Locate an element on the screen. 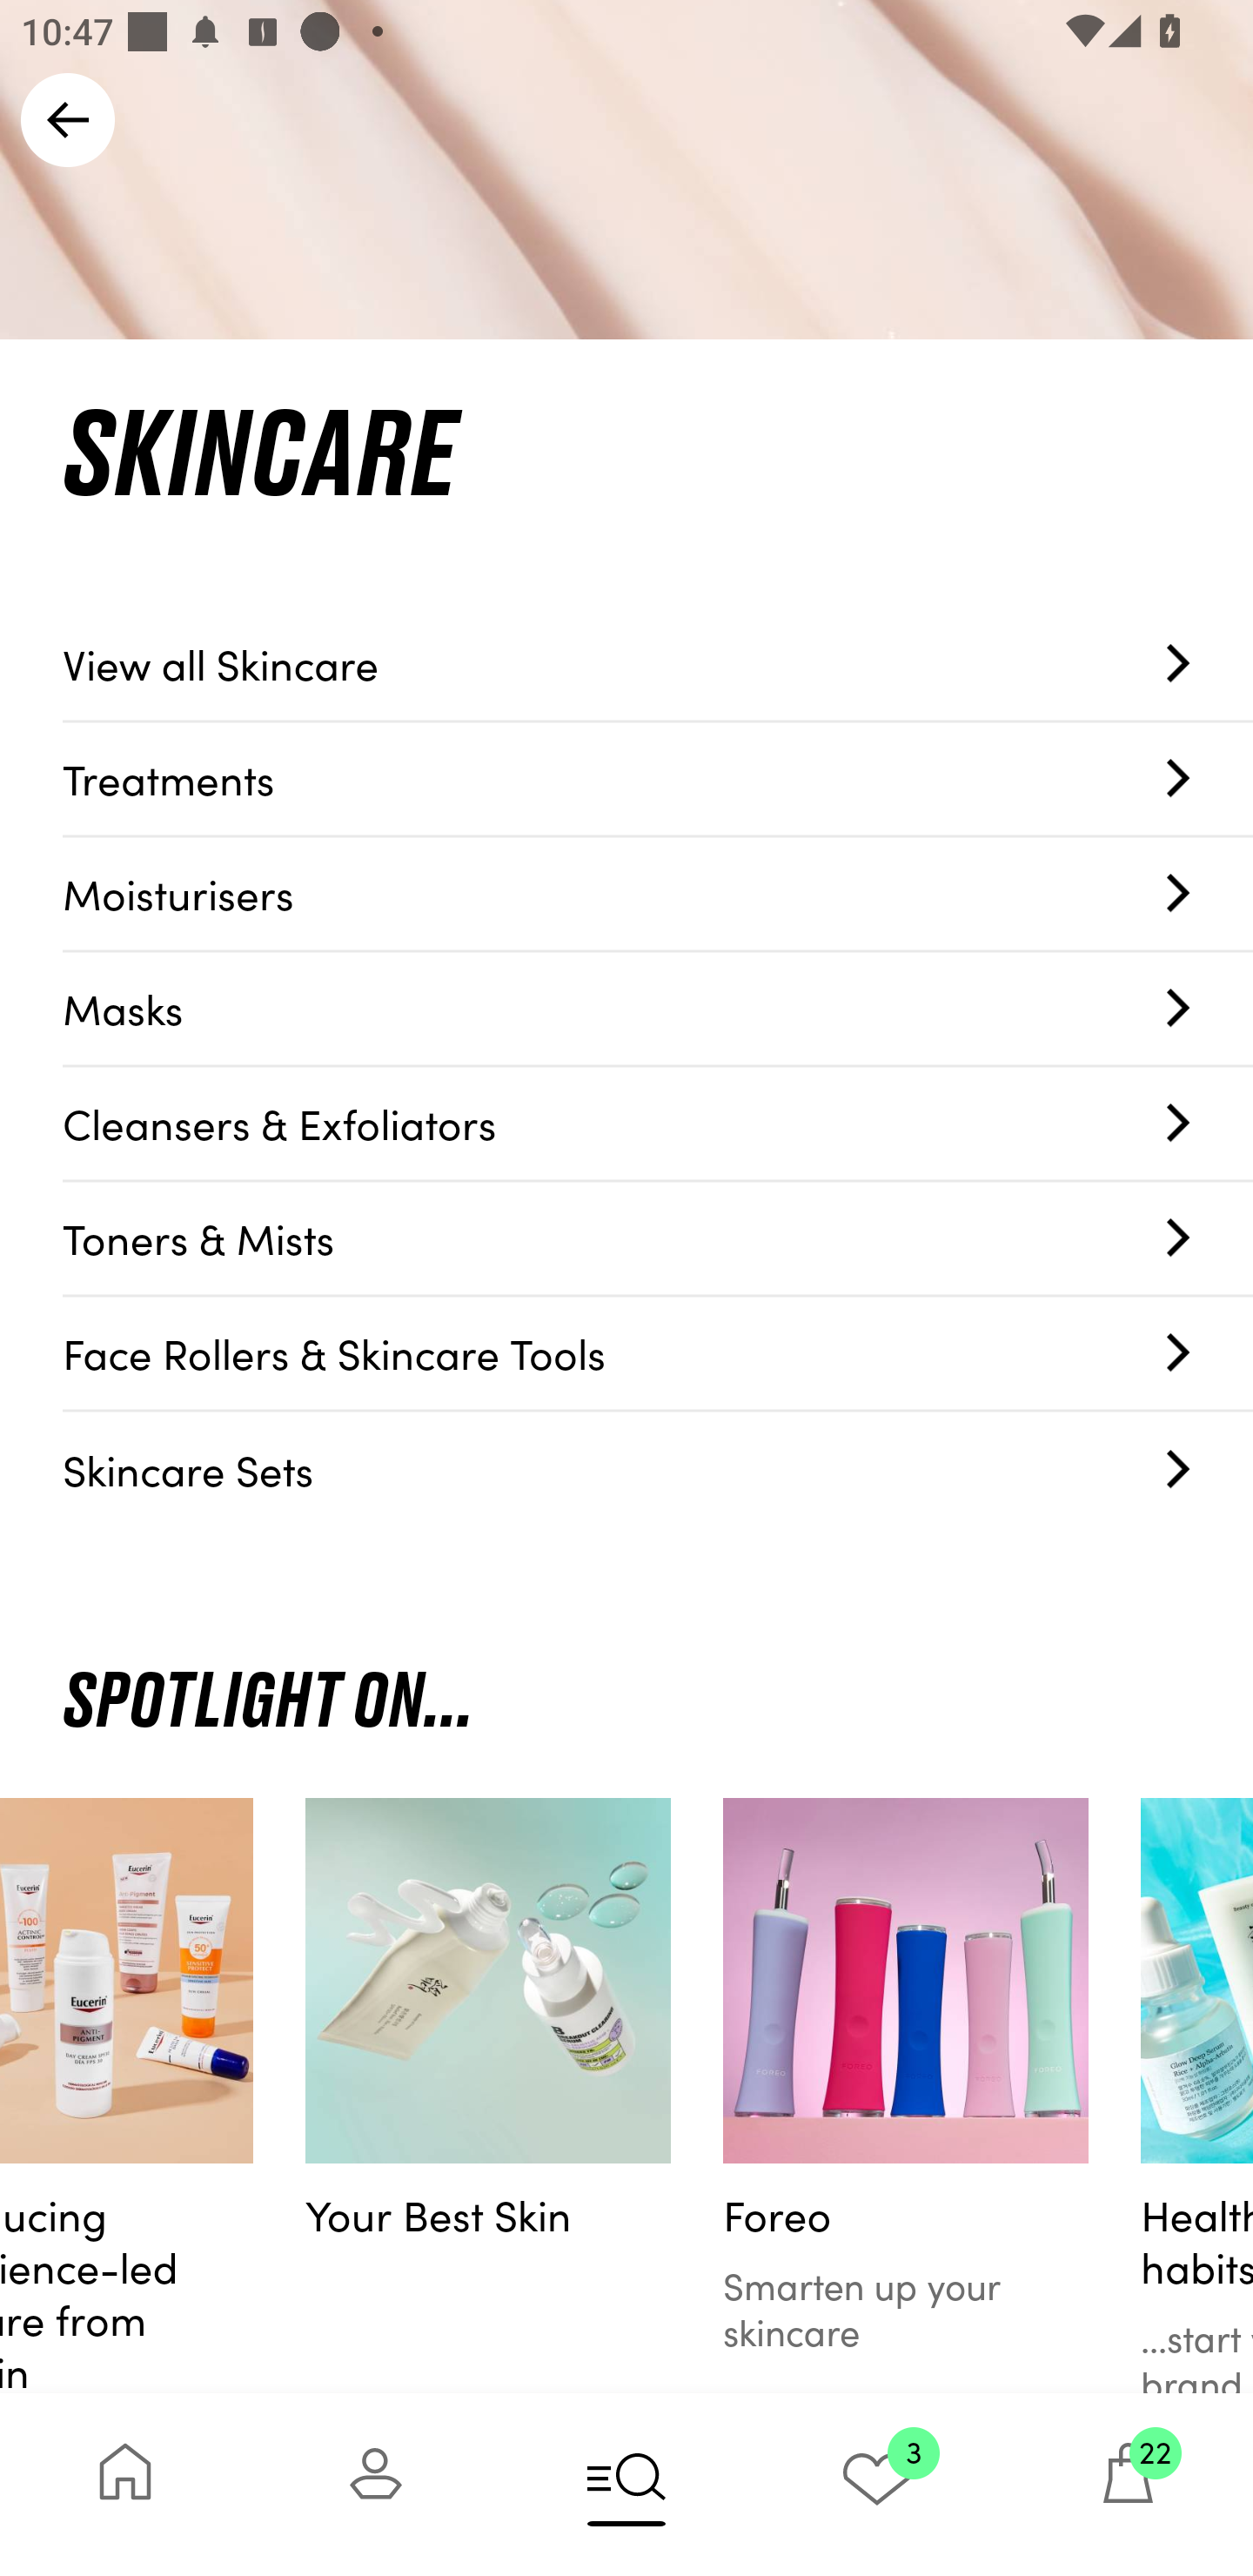 The height and width of the screenshot is (2576, 1253). Cleansers & Exfoliators is located at coordinates (658, 1124).